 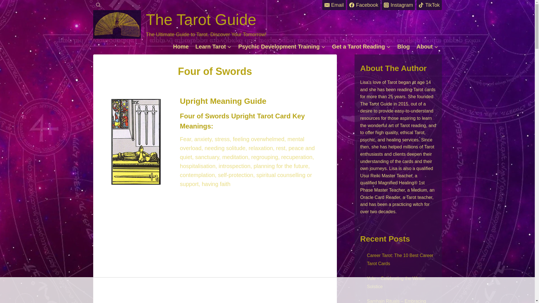 What do you see at coordinates (213, 47) in the screenshot?
I see `Learn Tarot` at bounding box center [213, 47].